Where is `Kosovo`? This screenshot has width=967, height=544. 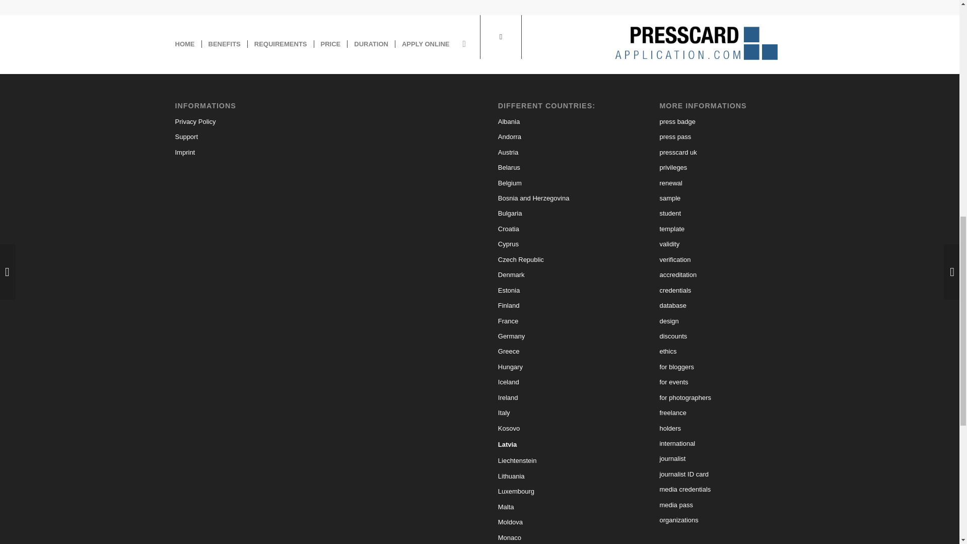 Kosovo is located at coordinates (560, 428).